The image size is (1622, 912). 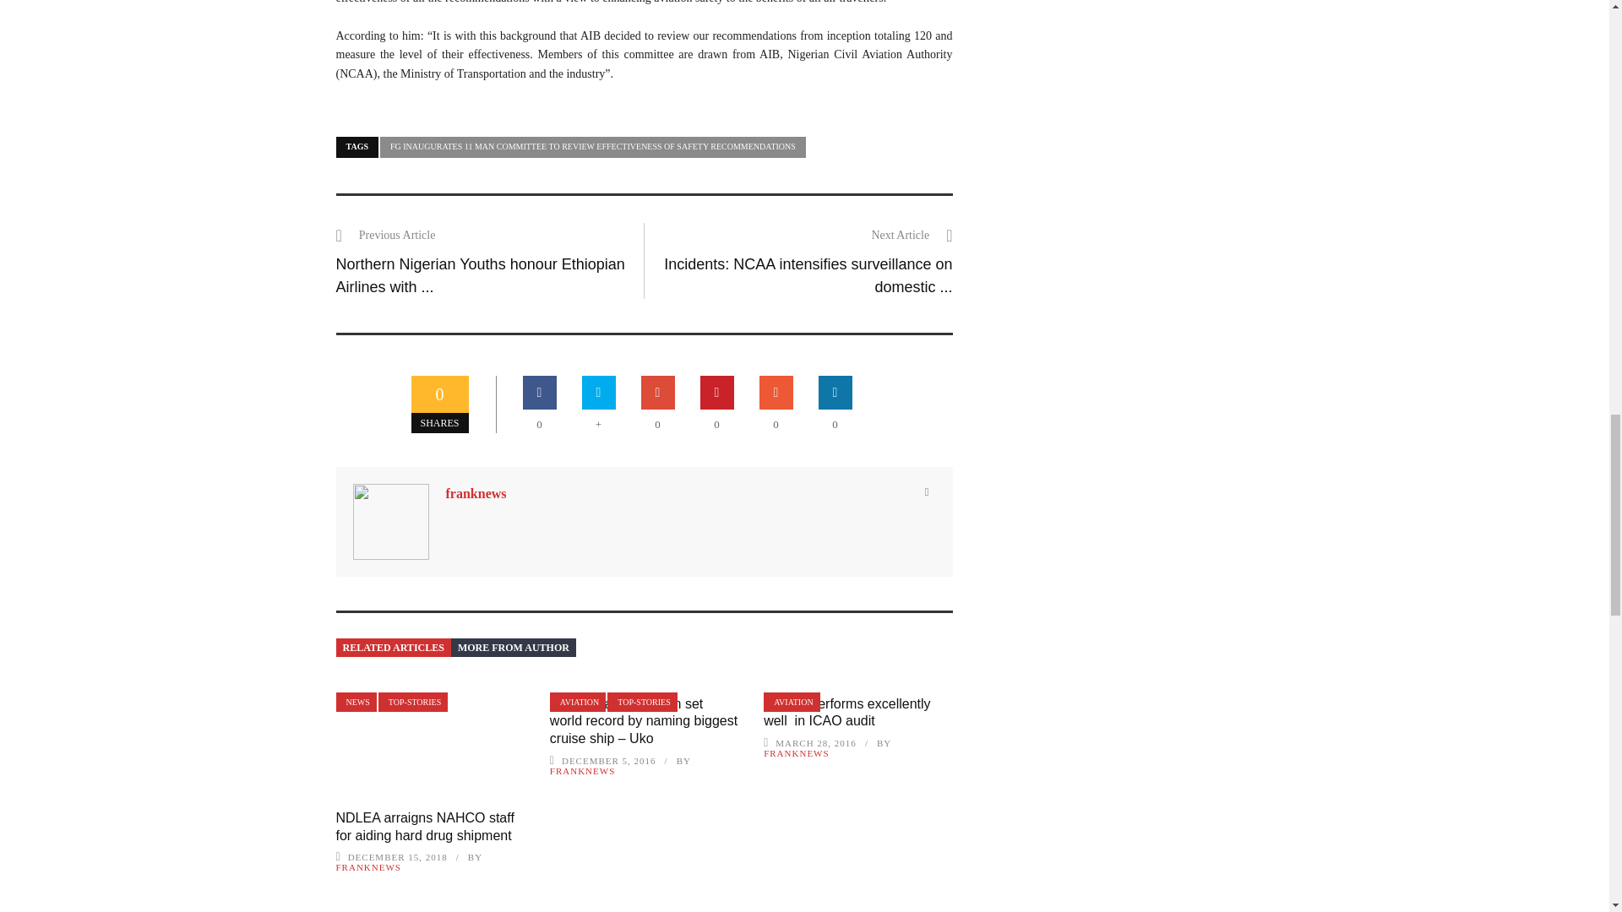 What do you see at coordinates (808, 274) in the screenshot?
I see `Incidents: NCAA intensifies surveillance on domestic ...` at bounding box center [808, 274].